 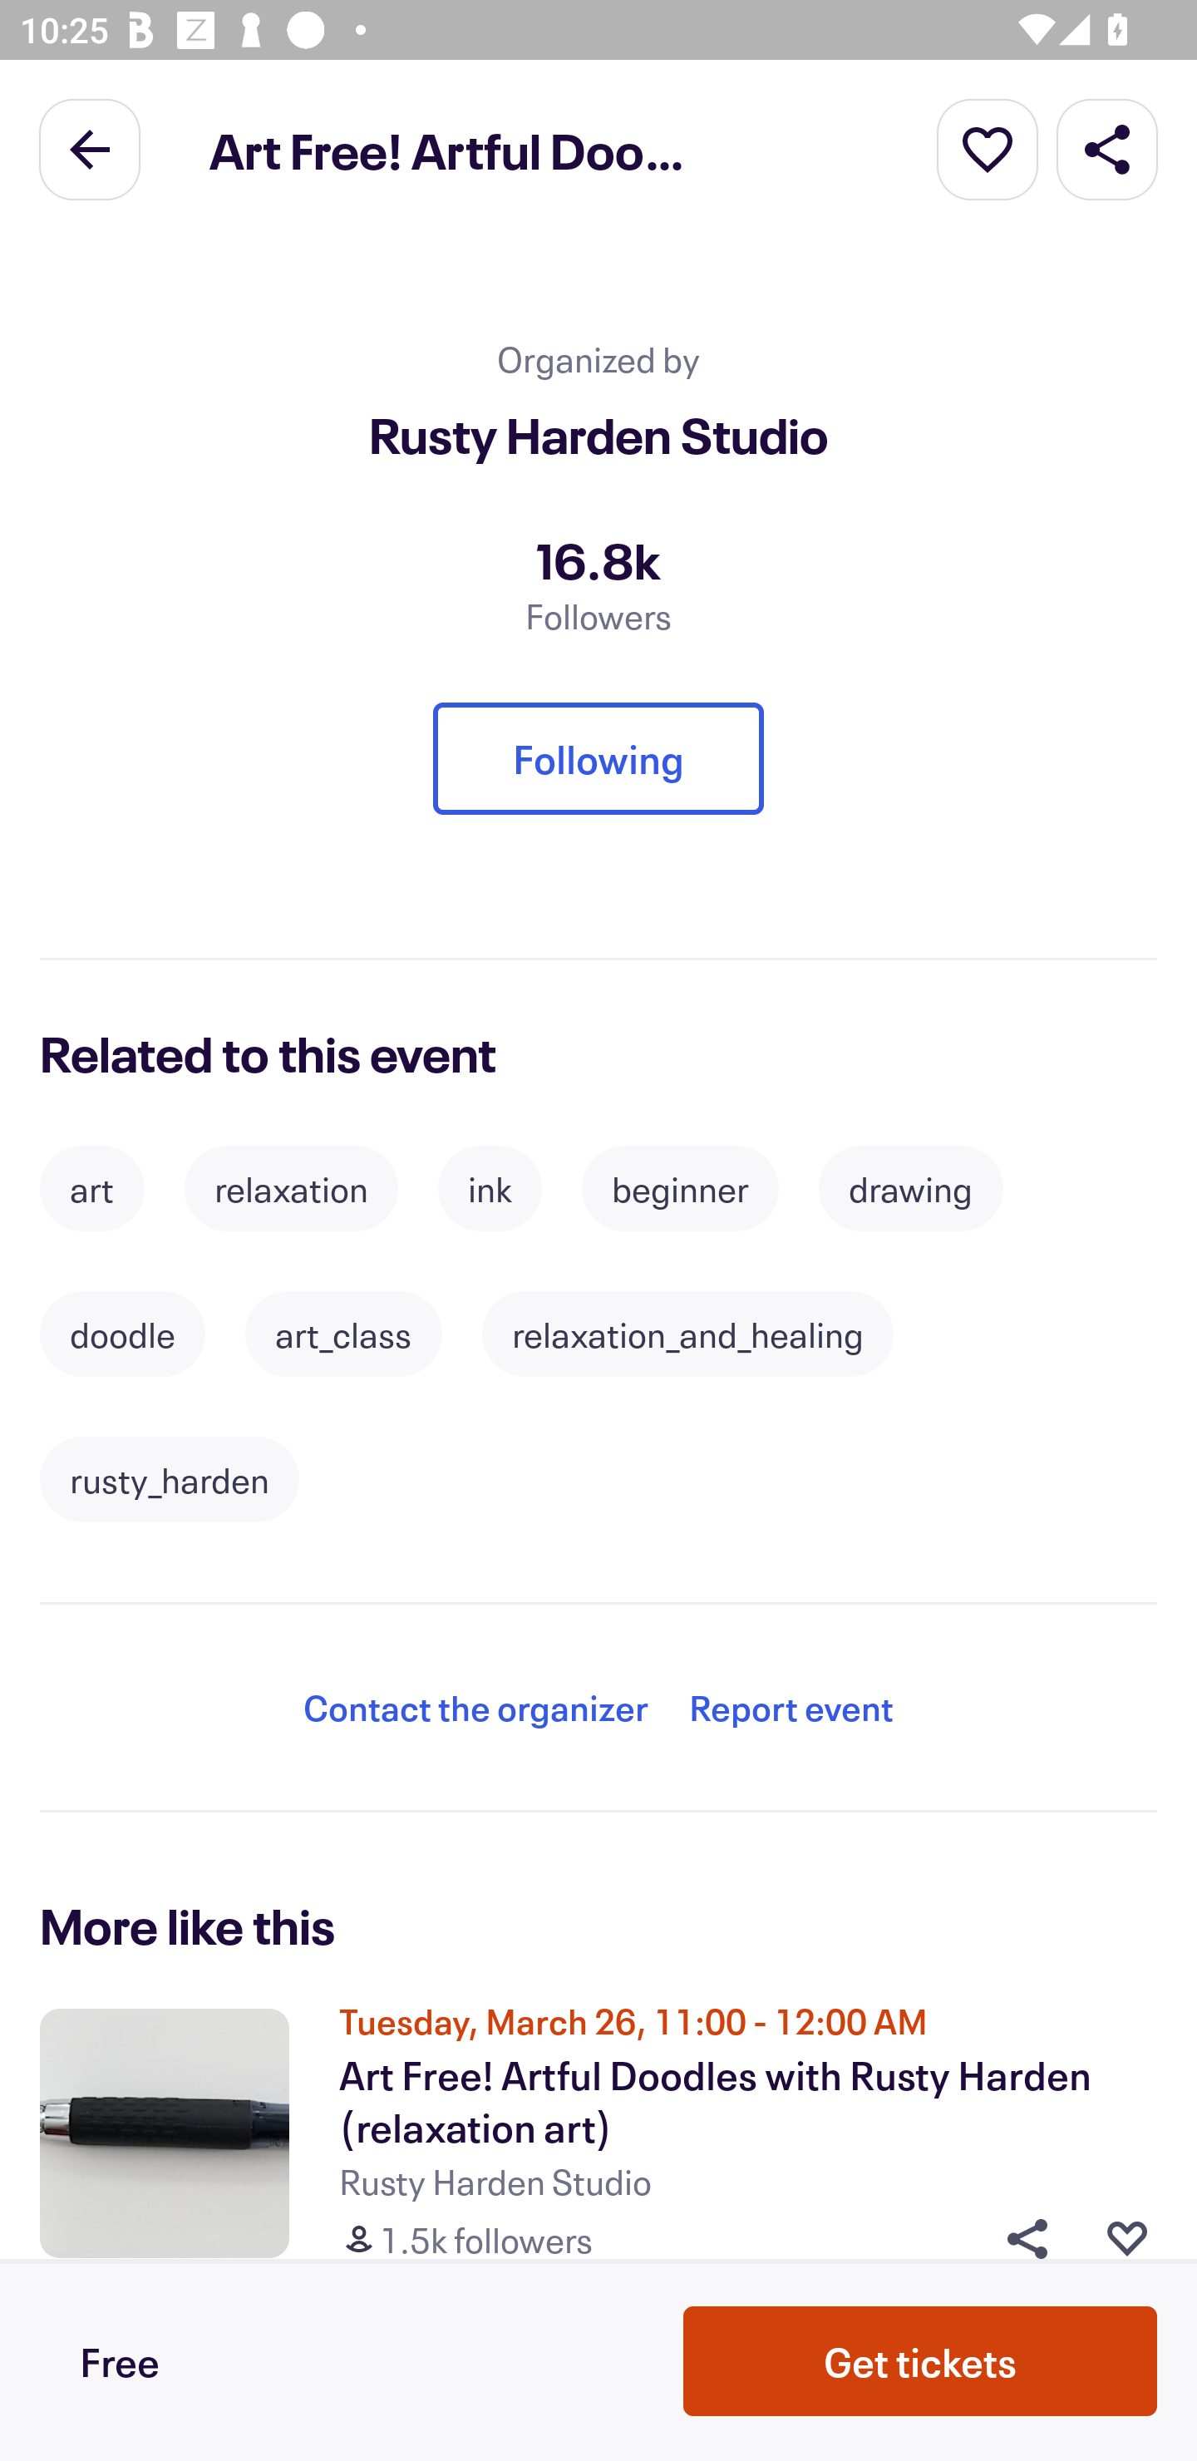 I want to click on relaxation, so click(x=291, y=1188).